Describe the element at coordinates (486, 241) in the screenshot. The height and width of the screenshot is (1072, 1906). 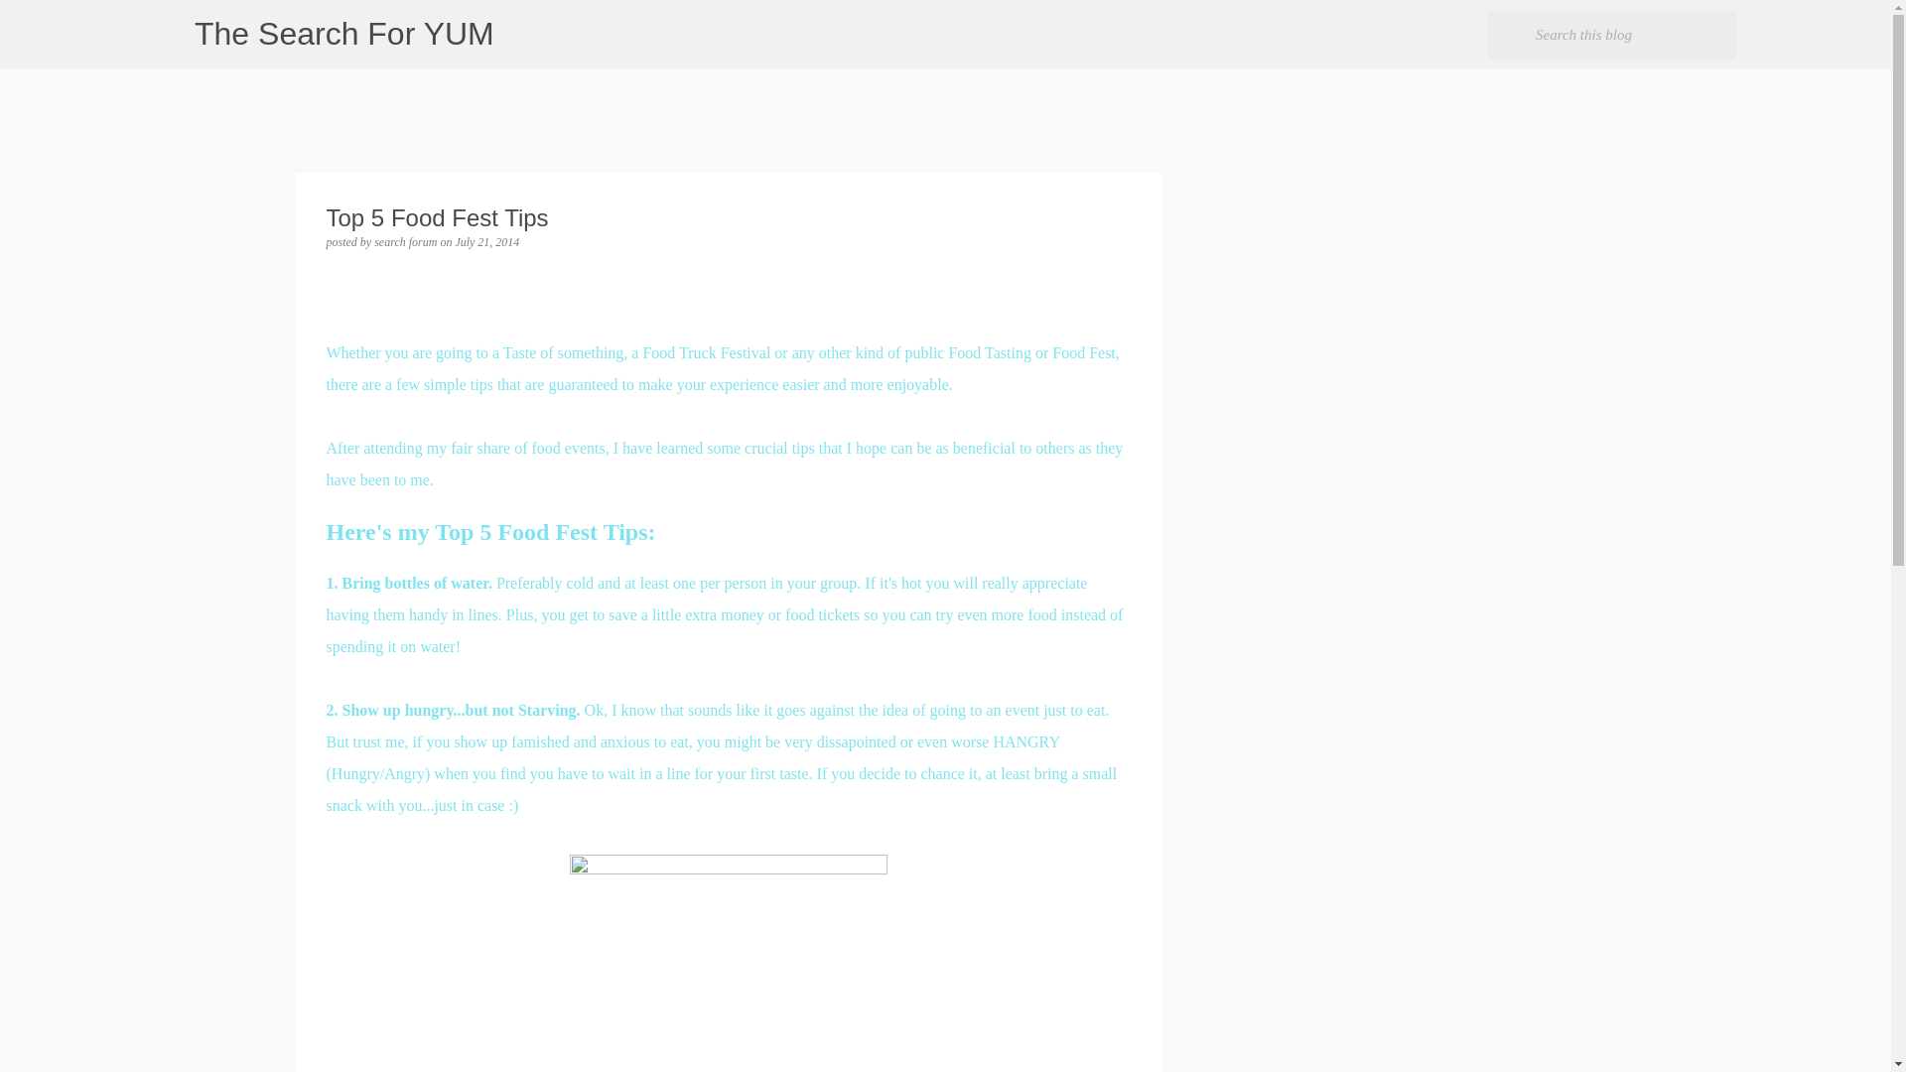
I see `permanent link` at that location.